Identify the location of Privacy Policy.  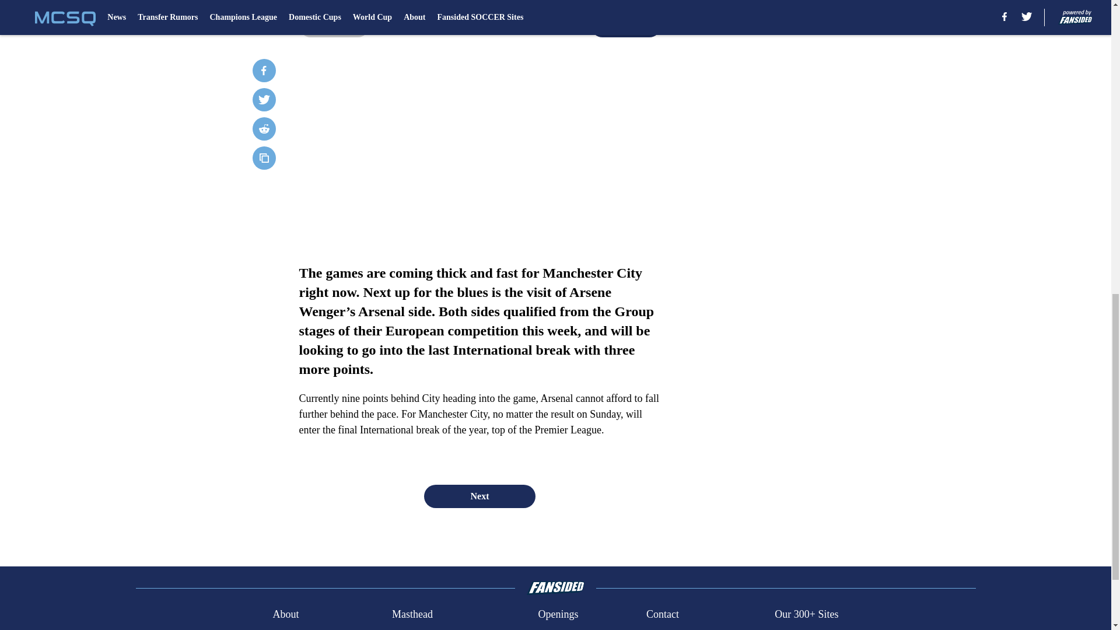
(568, 629).